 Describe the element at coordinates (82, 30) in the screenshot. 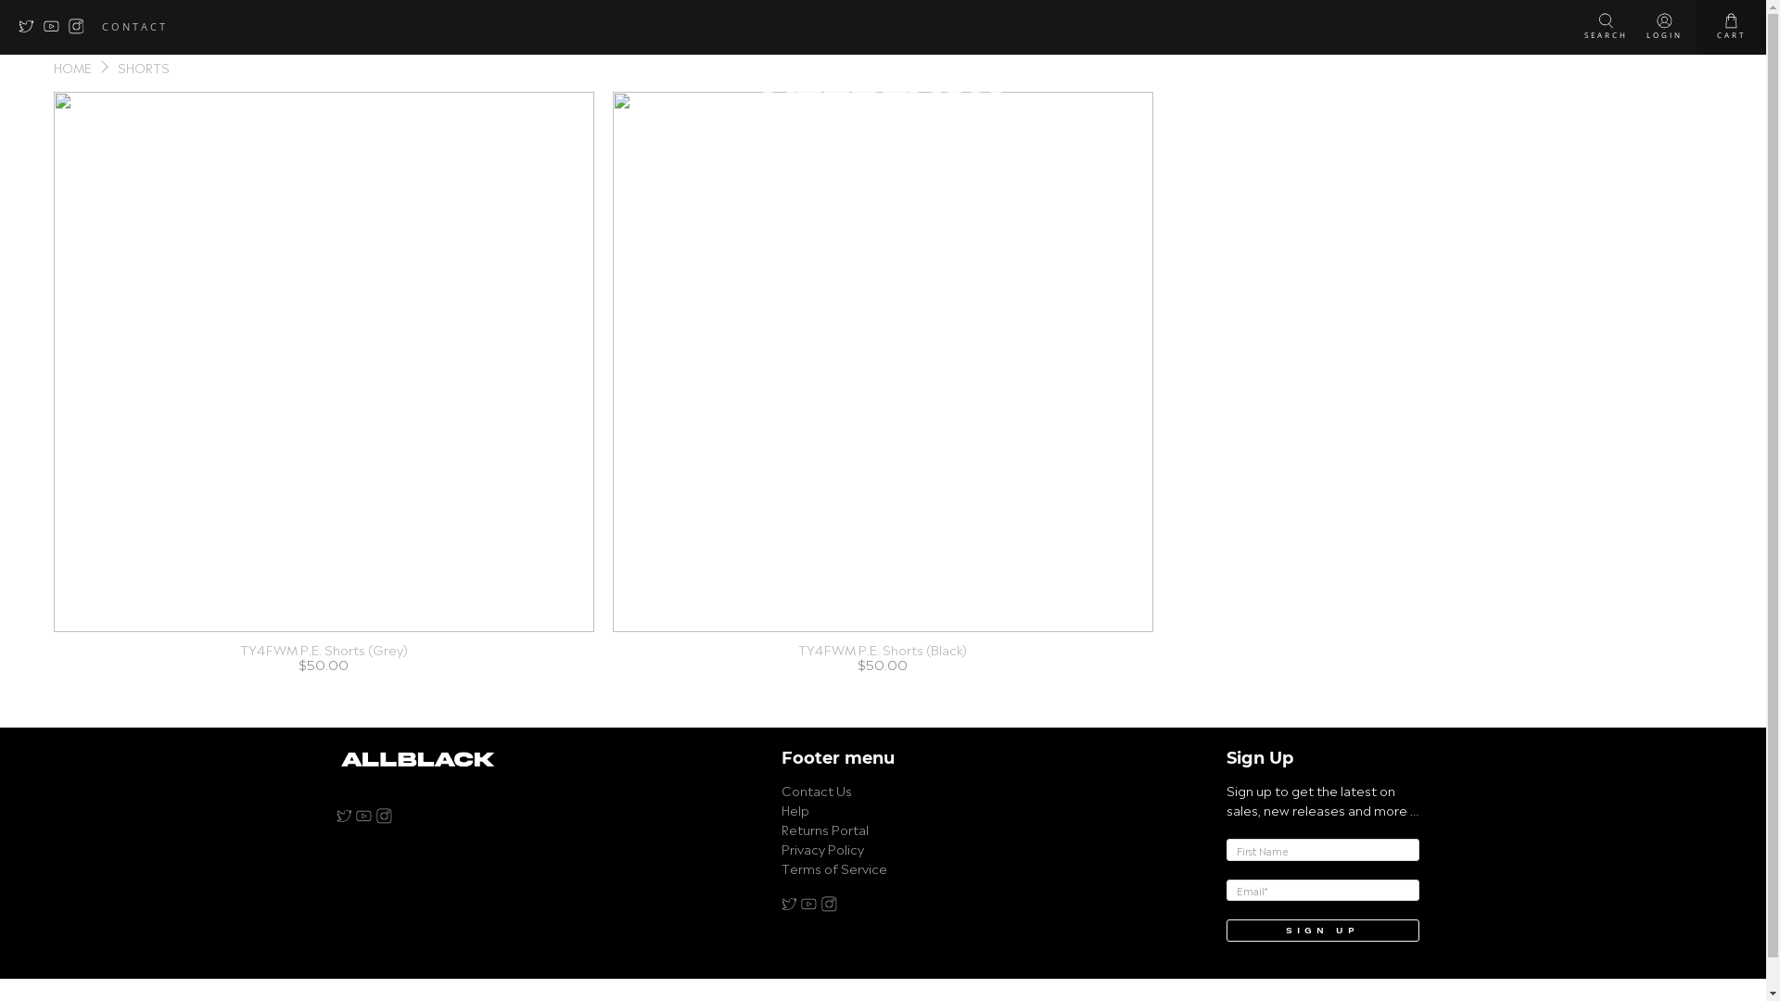

I see `ALLBLACK Store on Instagram` at that location.